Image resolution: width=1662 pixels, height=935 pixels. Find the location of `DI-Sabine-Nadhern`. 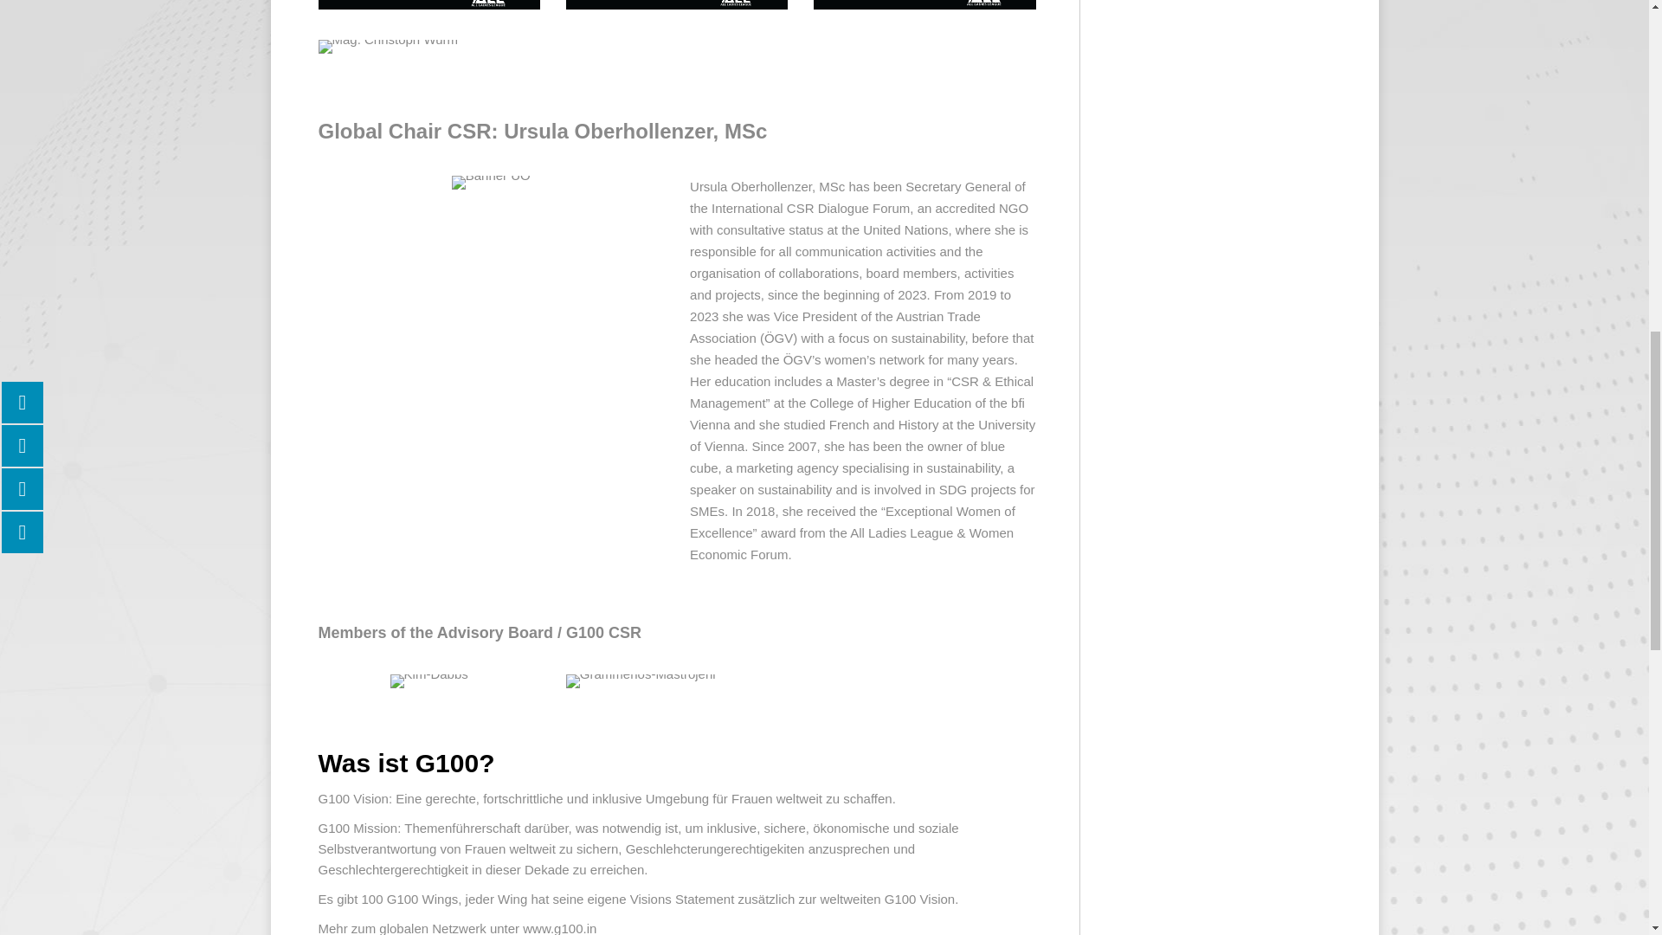

DI-Sabine-Nadhern is located at coordinates (677, 4).